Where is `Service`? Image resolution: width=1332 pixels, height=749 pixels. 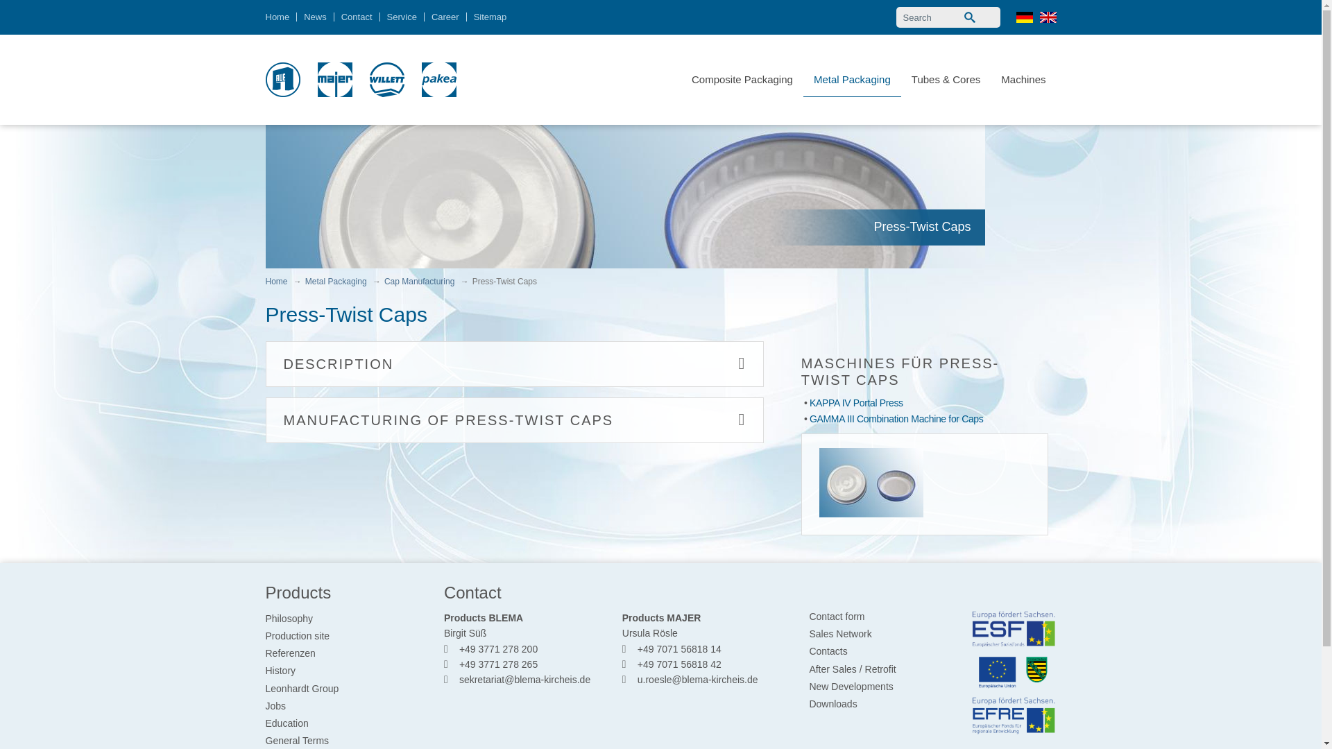
Service is located at coordinates (401, 17).